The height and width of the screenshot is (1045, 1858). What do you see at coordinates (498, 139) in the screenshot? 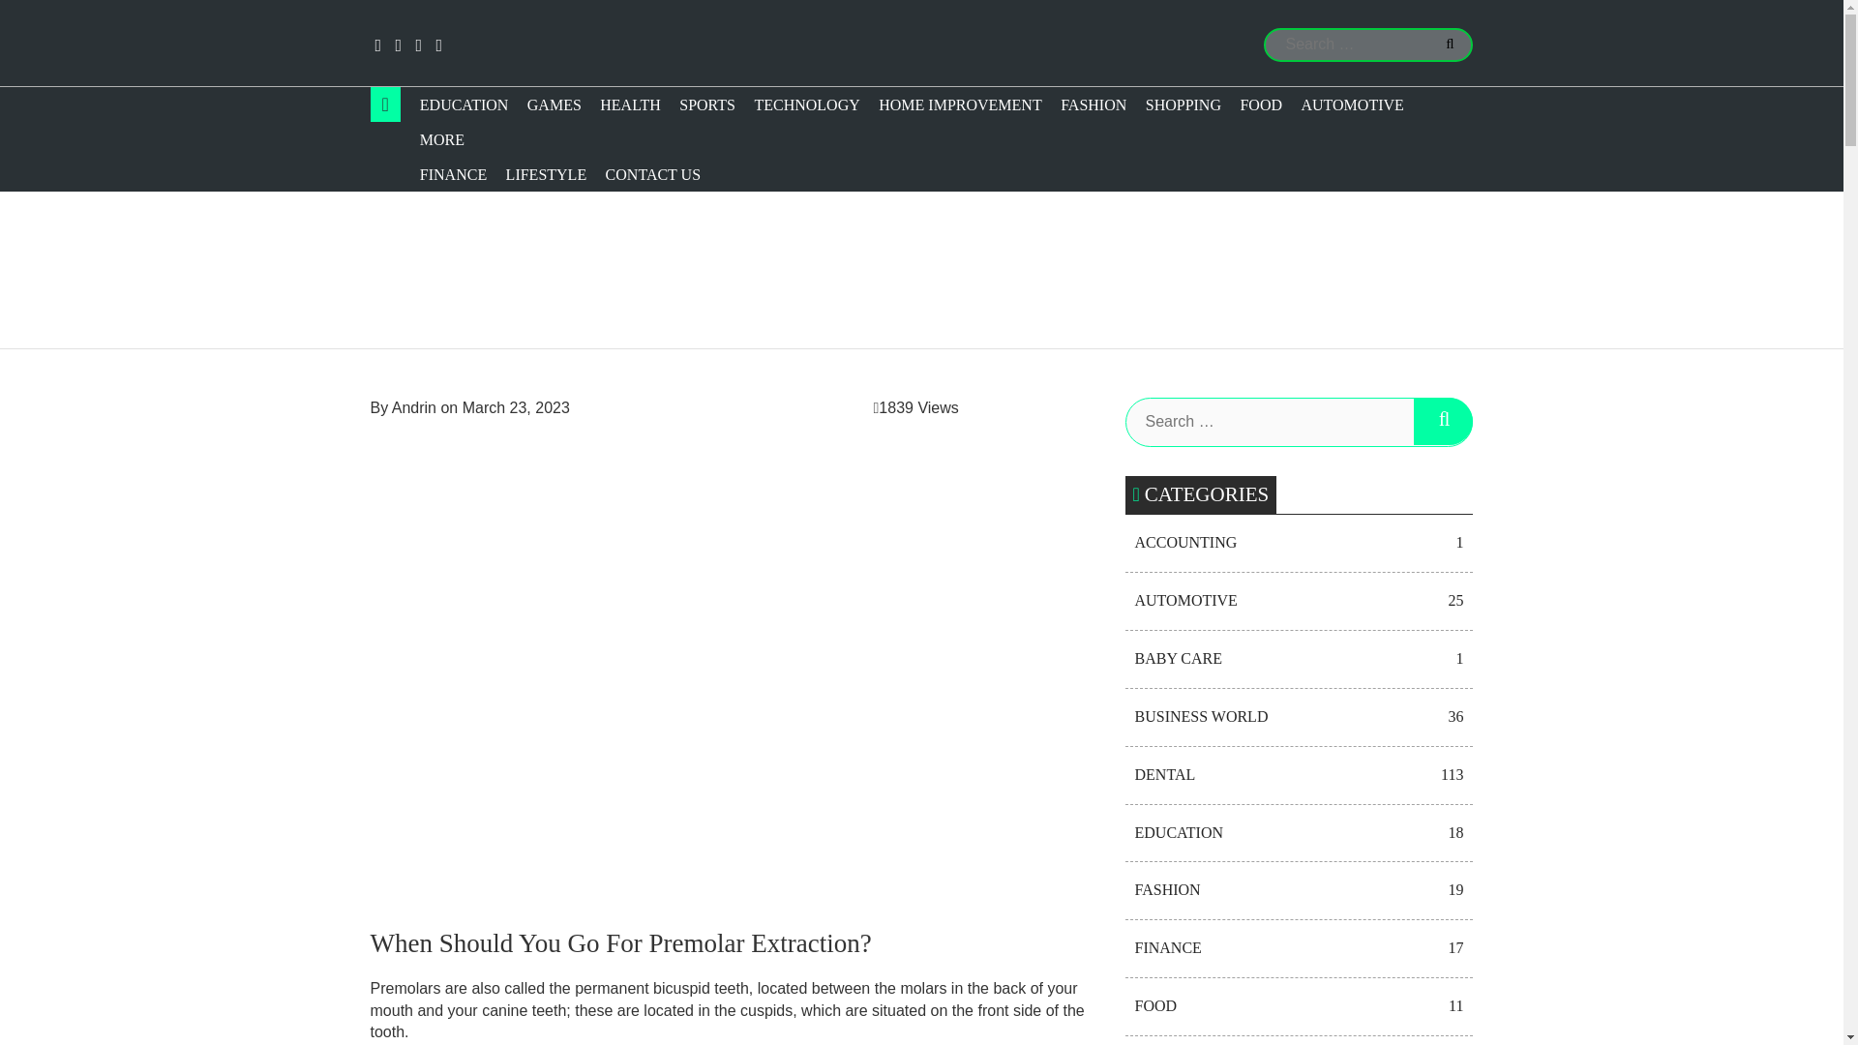
I see `MORE` at bounding box center [498, 139].